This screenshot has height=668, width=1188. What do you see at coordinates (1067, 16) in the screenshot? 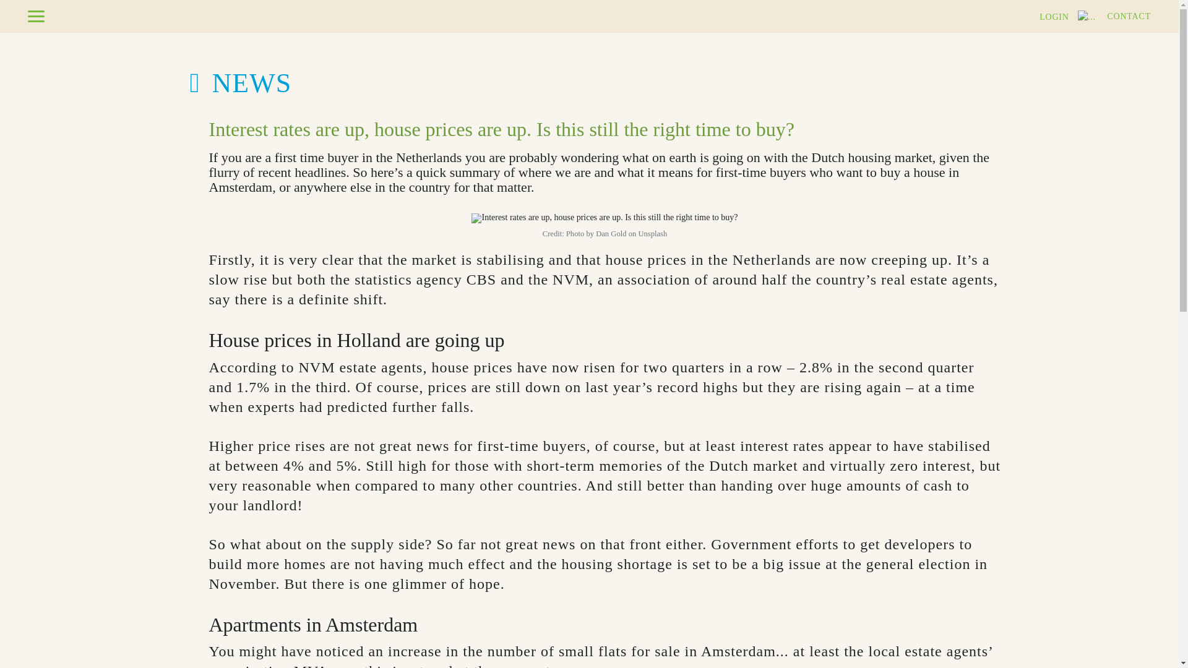
I see `LOGIN` at bounding box center [1067, 16].